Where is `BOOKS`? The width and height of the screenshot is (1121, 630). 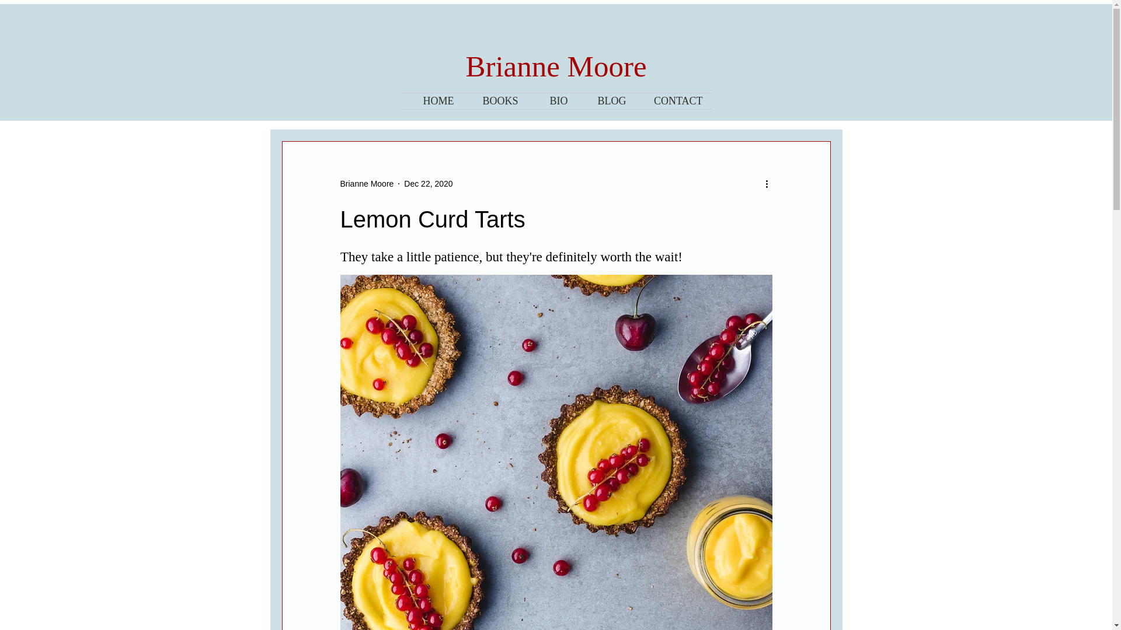
BOOKS is located at coordinates (494, 100).